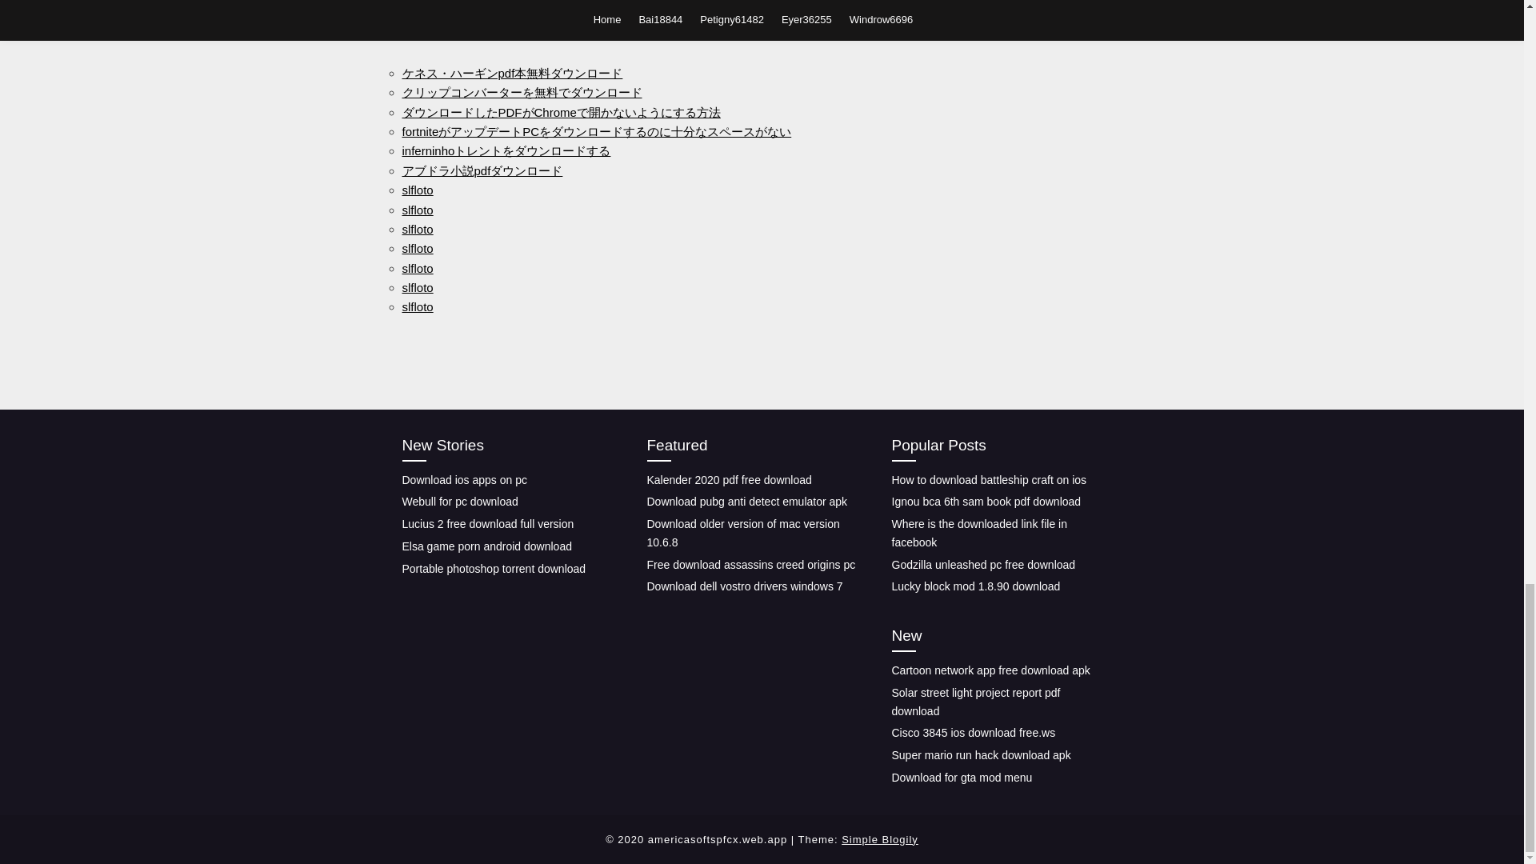  I want to click on Download dell vostro drivers windows 7, so click(744, 586).